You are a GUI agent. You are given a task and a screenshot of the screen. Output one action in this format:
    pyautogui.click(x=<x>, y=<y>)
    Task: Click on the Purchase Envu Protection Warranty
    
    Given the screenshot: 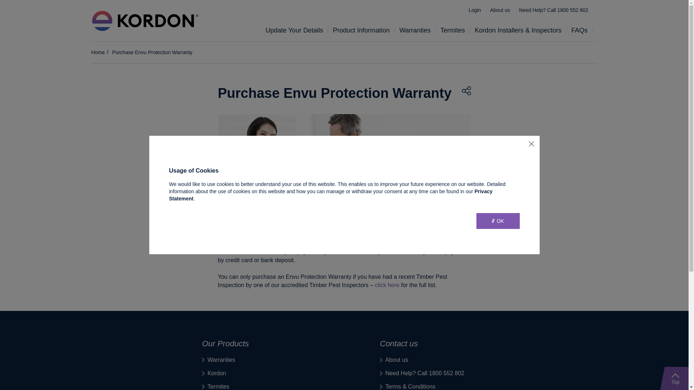 What is the action you would take?
    pyautogui.click(x=152, y=52)
    